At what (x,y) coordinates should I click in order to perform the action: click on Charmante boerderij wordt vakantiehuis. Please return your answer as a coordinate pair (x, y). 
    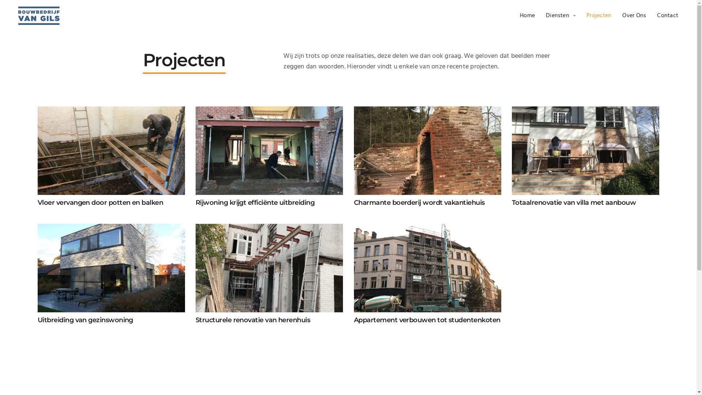
    Looking at the image, I should click on (427, 165).